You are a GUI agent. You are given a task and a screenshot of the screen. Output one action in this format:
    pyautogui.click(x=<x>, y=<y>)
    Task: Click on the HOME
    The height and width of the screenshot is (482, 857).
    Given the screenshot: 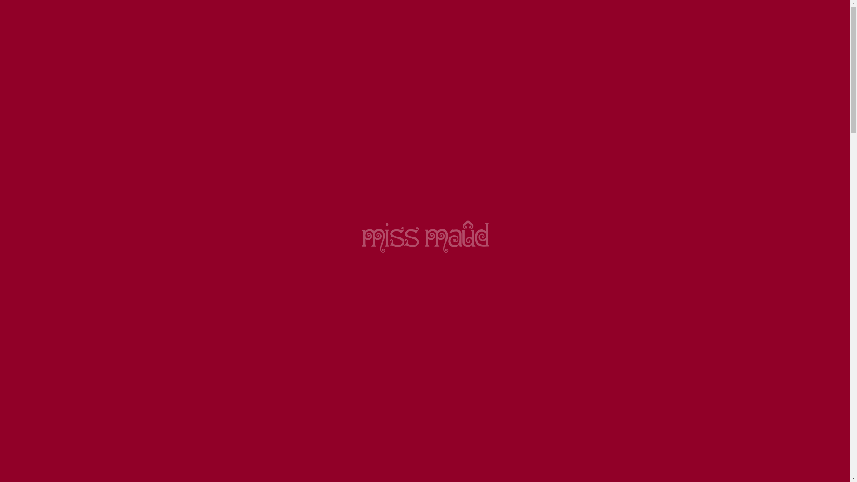 What is the action you would take?
    pyautogui.click(x=154, y=103)
    